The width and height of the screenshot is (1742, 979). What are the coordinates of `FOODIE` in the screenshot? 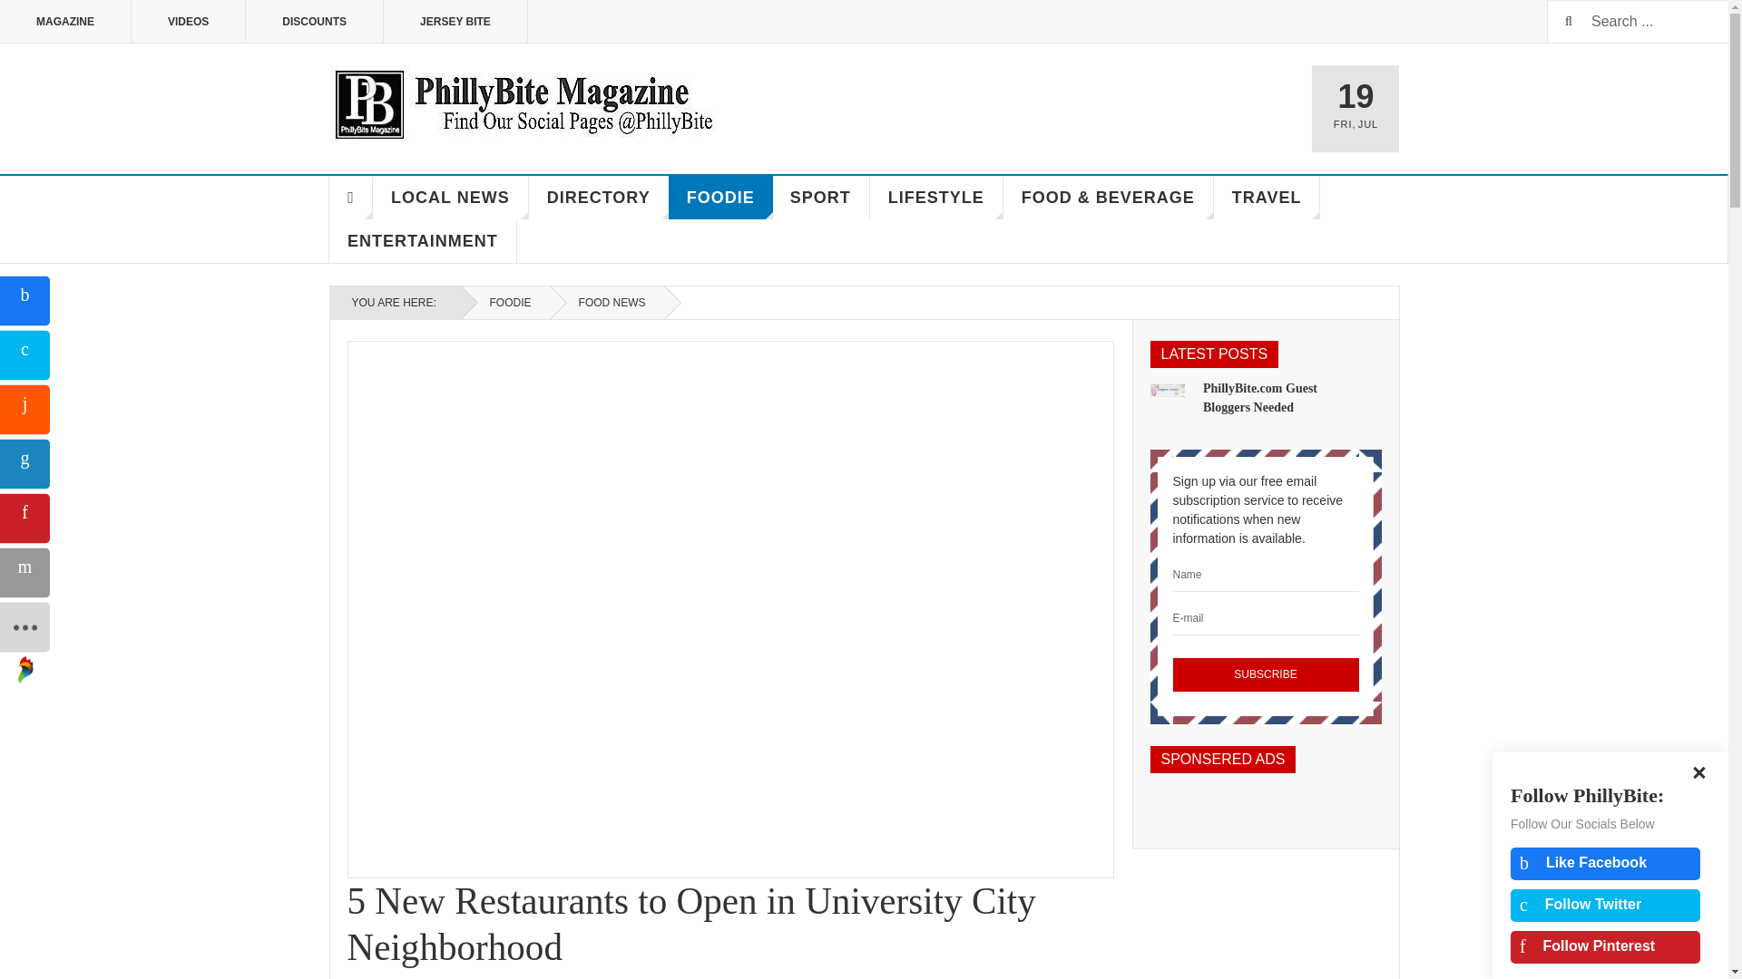 It's located at (505, 303).